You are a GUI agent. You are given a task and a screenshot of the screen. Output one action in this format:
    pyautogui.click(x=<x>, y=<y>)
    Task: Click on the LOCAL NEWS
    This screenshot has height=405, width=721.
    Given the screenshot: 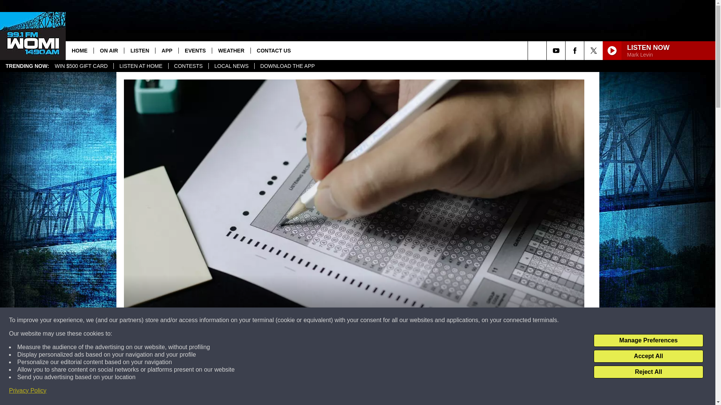 What is the action you would take?
    pyautogui.click(x=231, y=66)
    